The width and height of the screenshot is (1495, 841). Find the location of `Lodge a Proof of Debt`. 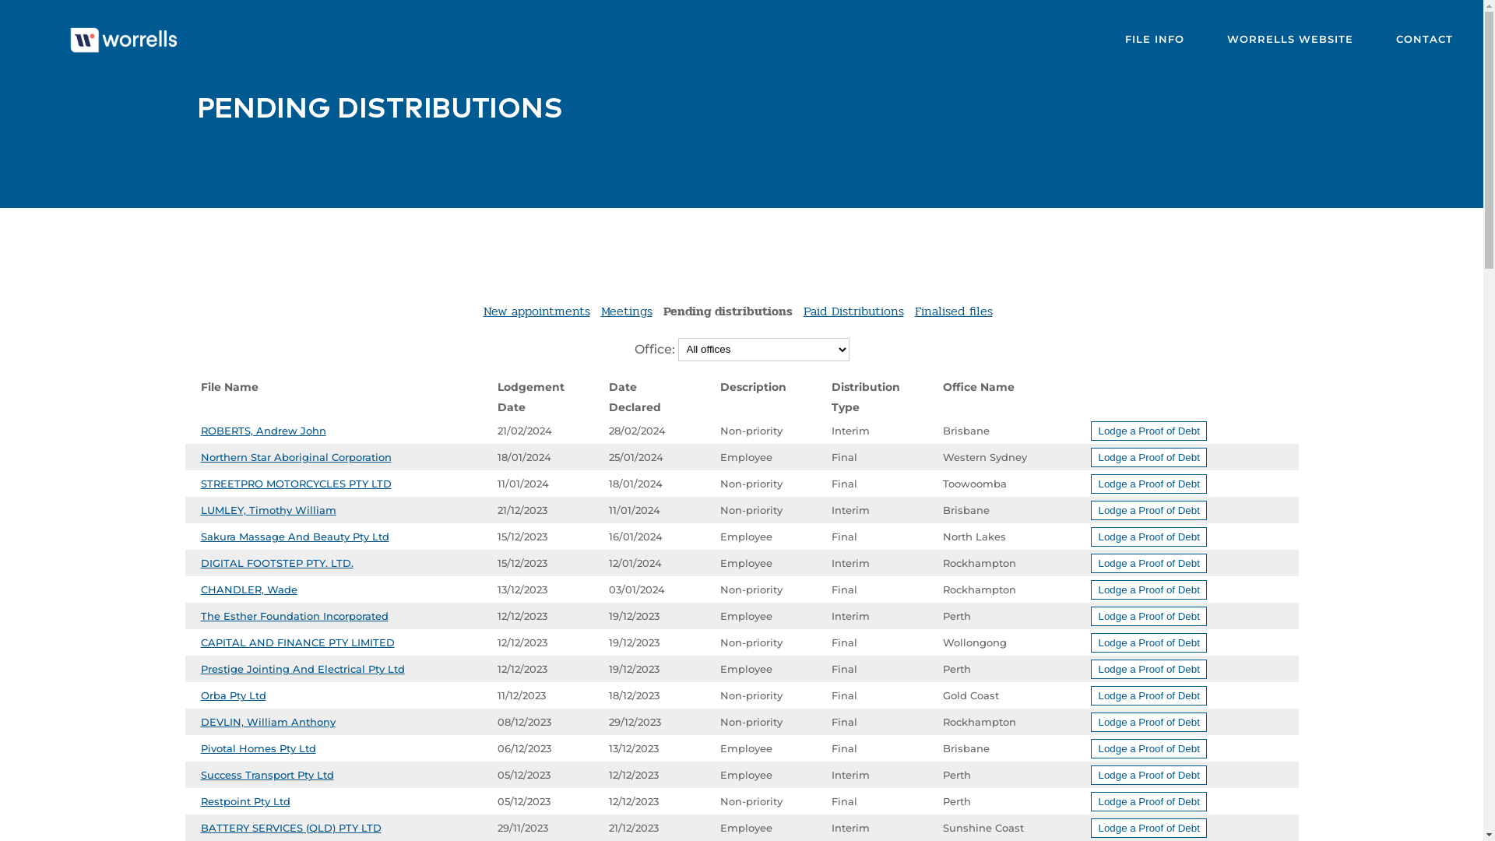

Lodge a Proof of Debt is located at coordinates (1149, 483).